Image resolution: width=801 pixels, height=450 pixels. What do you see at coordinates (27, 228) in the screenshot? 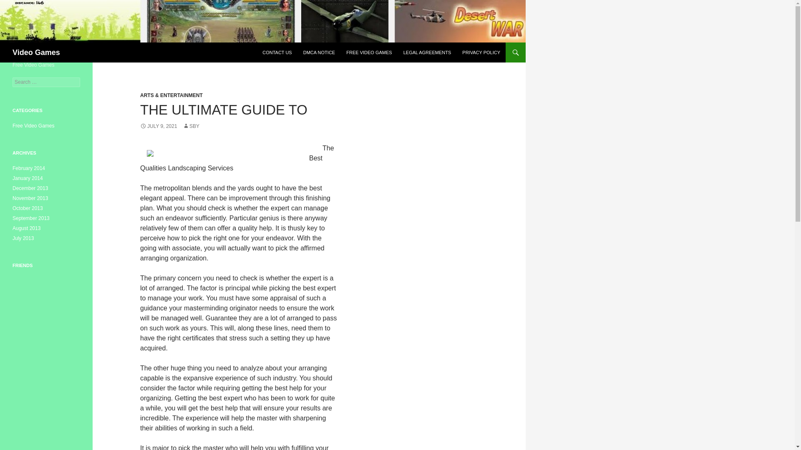
I see `August 2013` at bounding box center [27, 228].